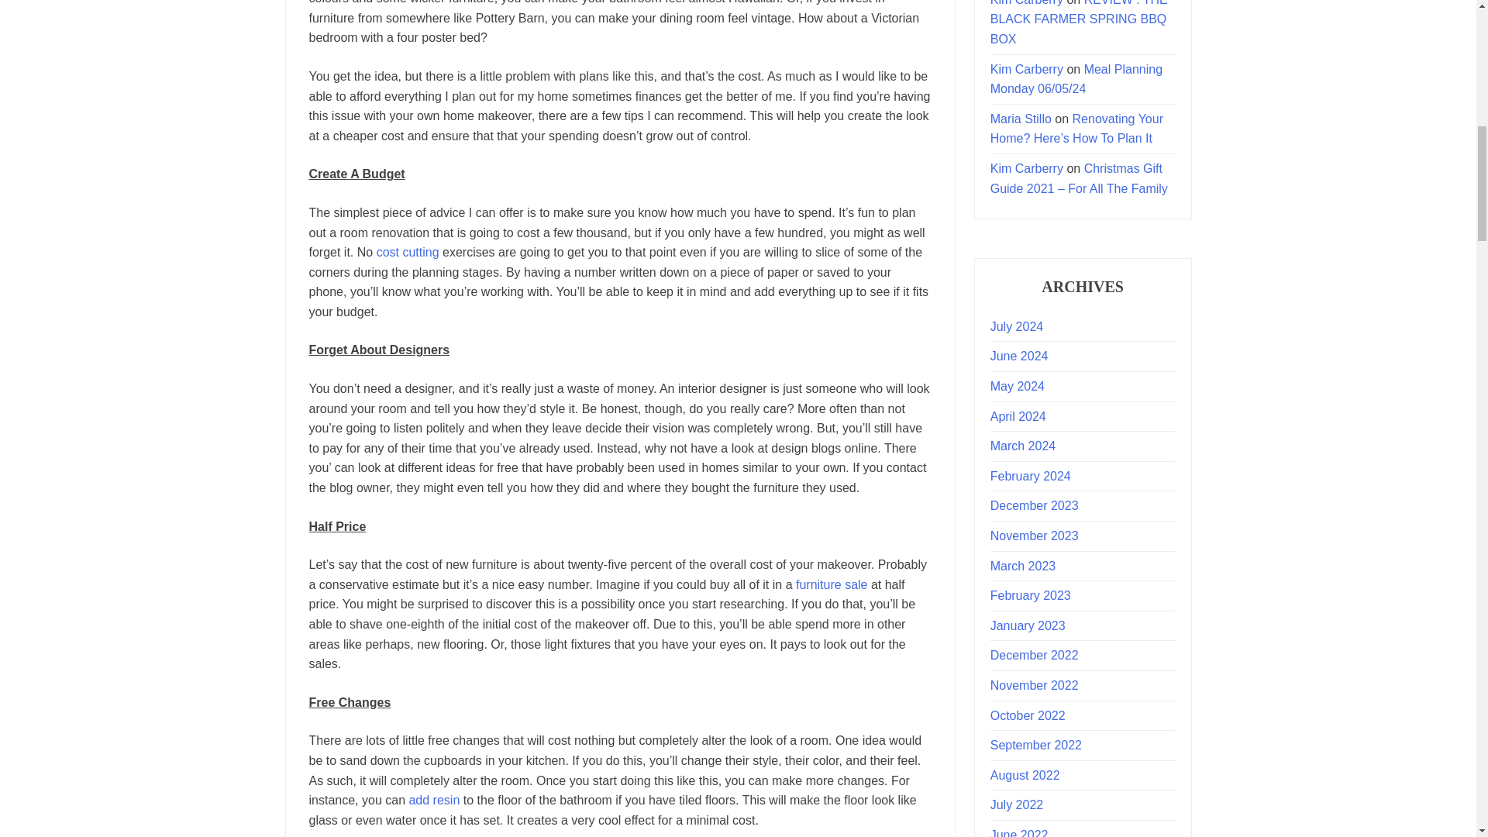 The height and width of the screenshot is (837, 1488). Describe the element at coordinates (434, 800) in the screenshot. I see `add resin` at that location.